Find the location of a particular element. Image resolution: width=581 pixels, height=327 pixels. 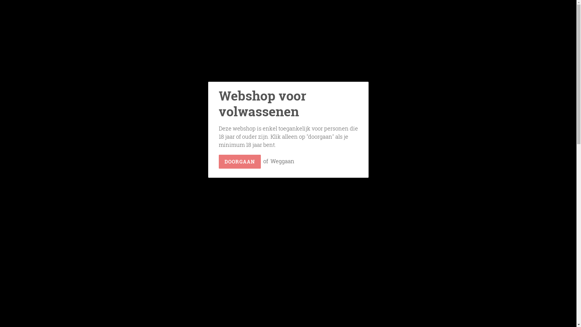

Contact is located at coordinates (350, 30).